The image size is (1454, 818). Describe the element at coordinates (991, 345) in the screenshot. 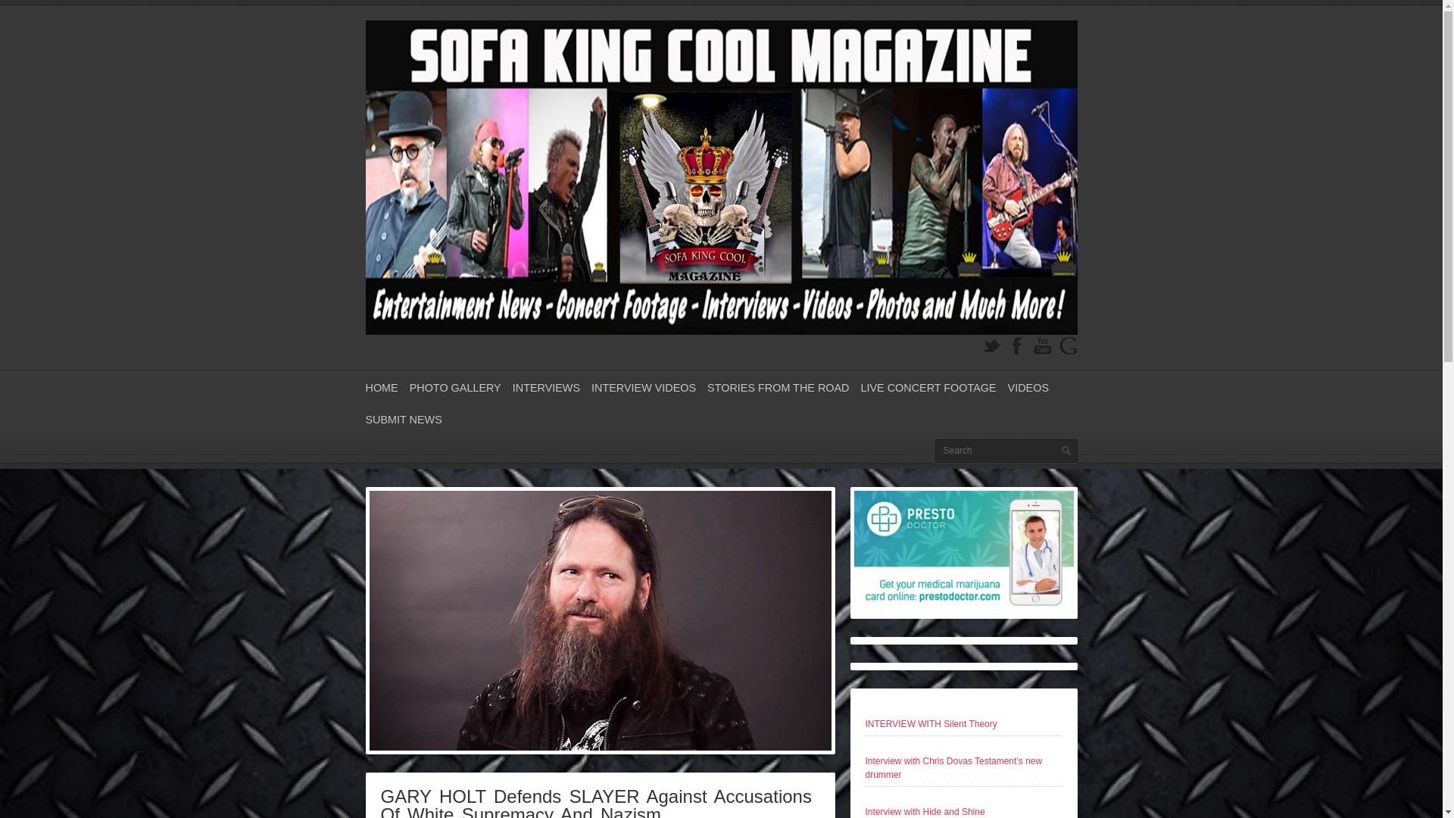

I see `Twitter` at that location.